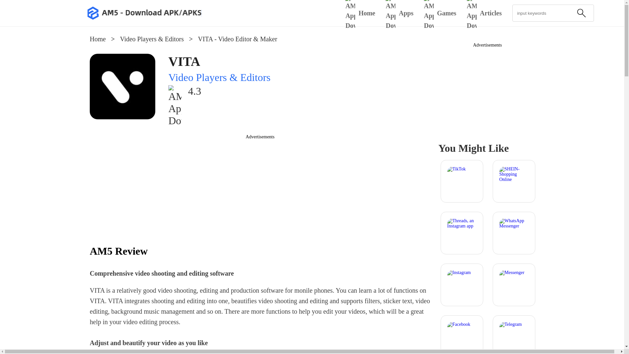 The image size is (629, 354). I want to click on Games, so click(440, 13).